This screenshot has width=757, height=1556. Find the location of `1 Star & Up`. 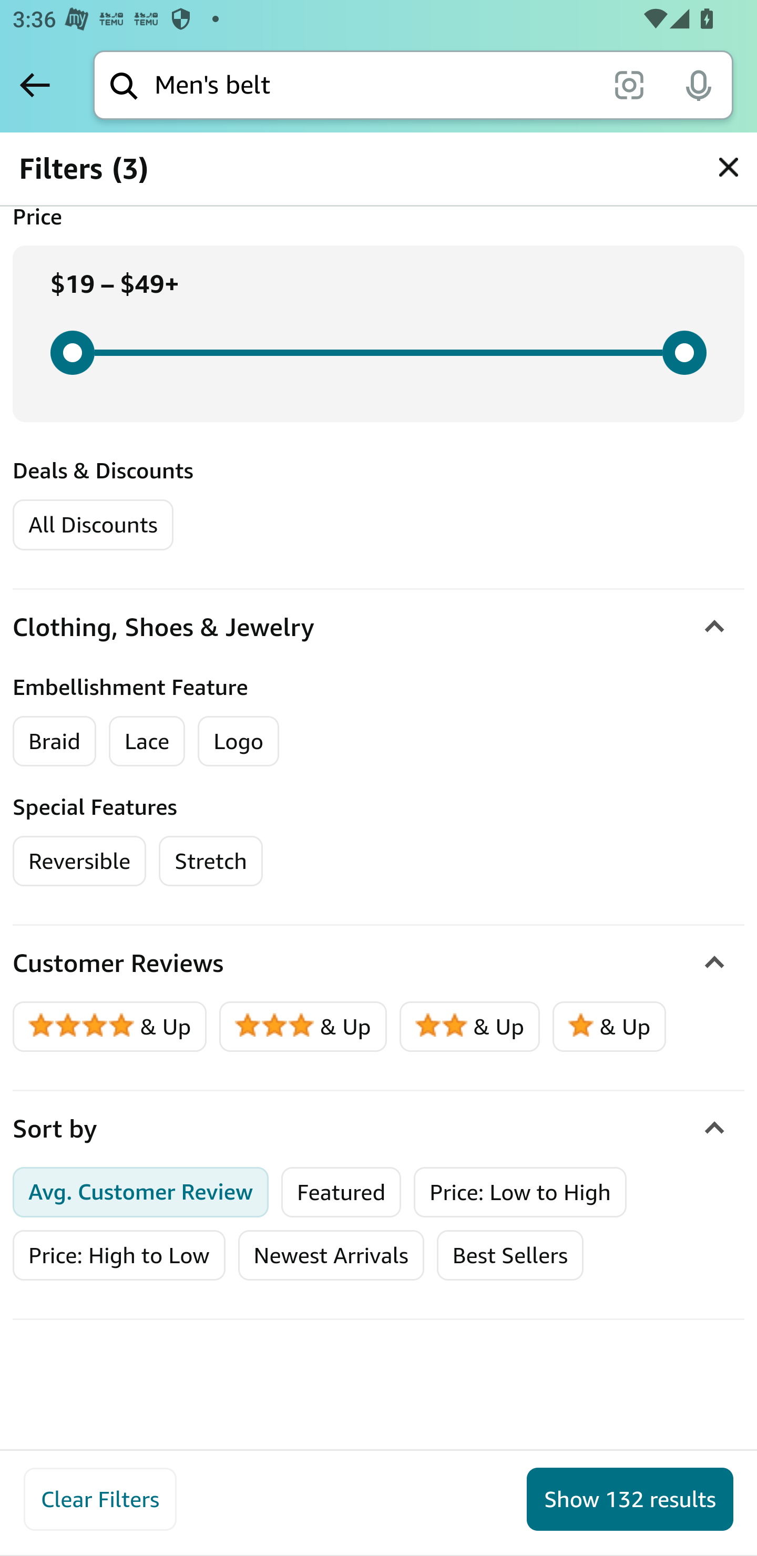

1 Star & Up is located at coordinates (609, 1026).